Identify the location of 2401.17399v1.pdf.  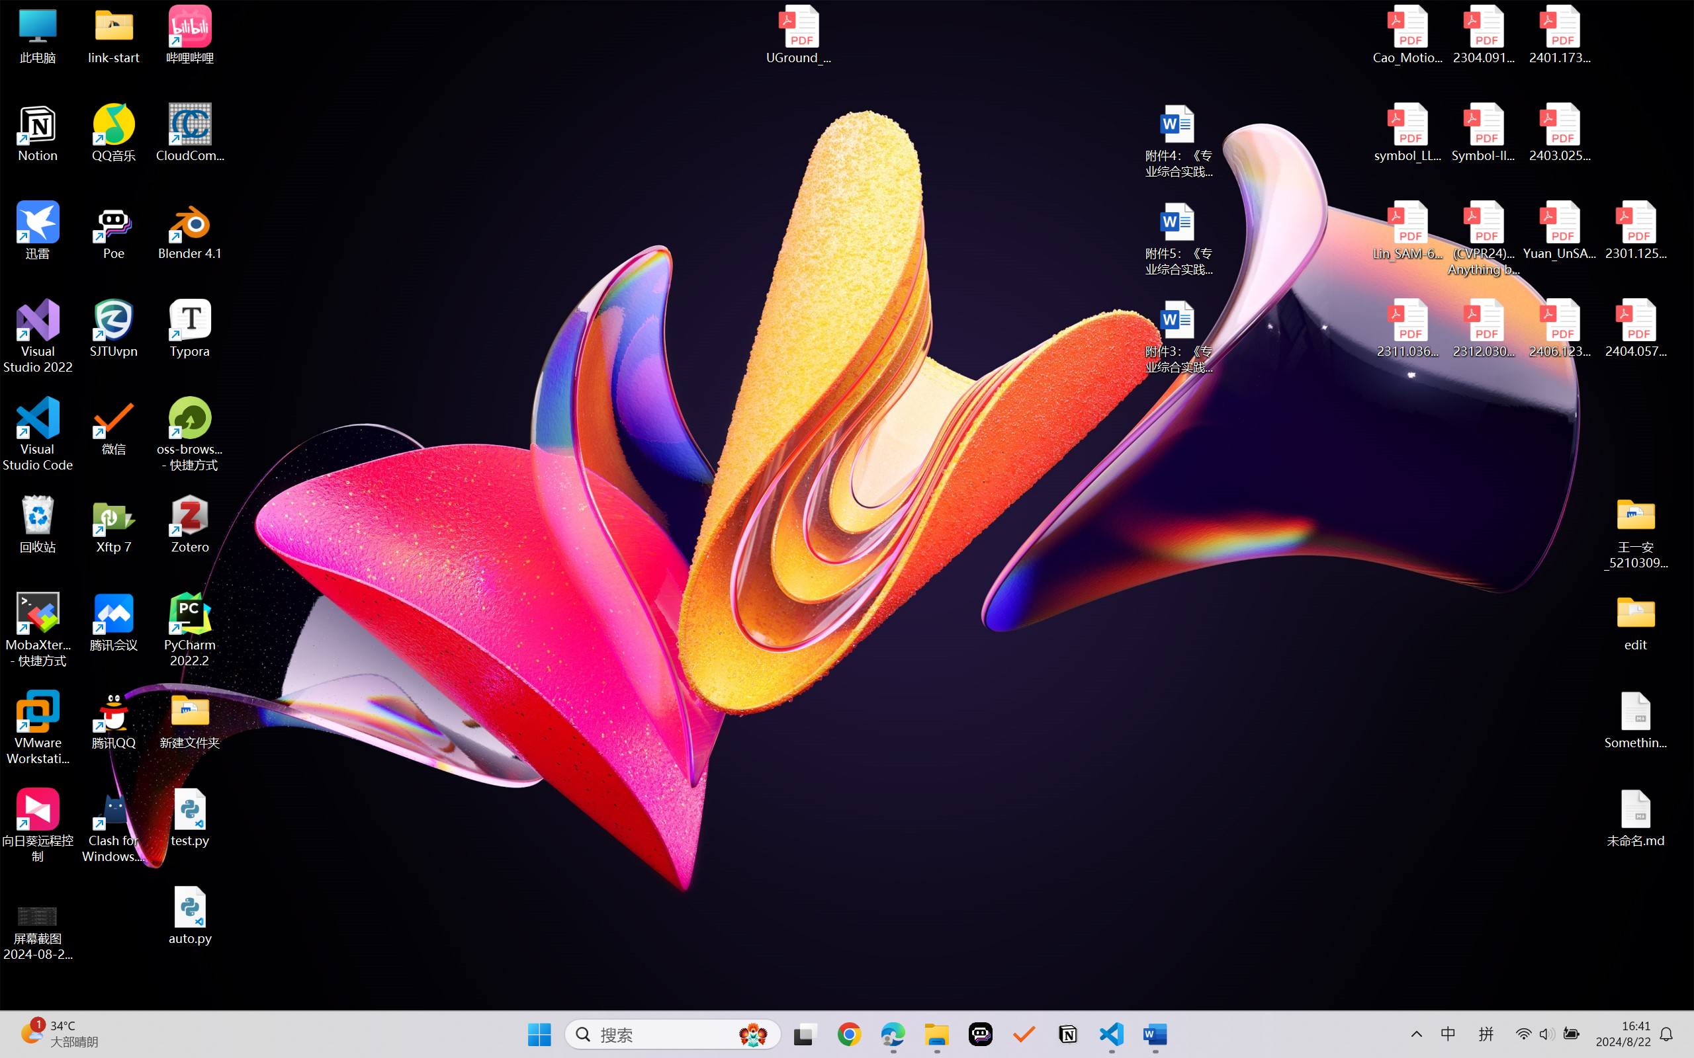
(1559, 34).